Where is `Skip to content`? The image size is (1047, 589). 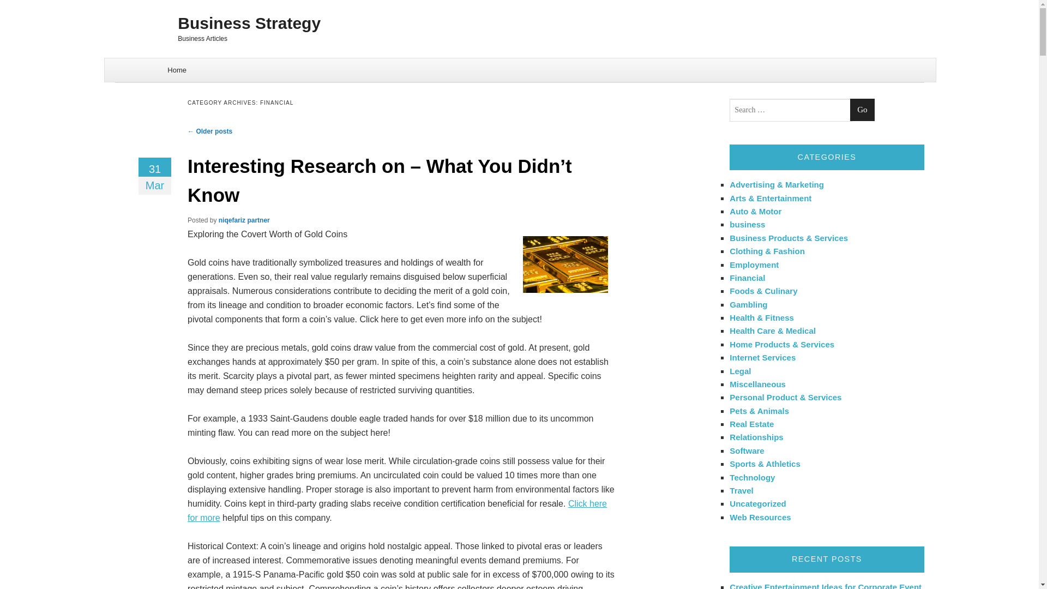
Skip to content is located at coordinates (132, 64).